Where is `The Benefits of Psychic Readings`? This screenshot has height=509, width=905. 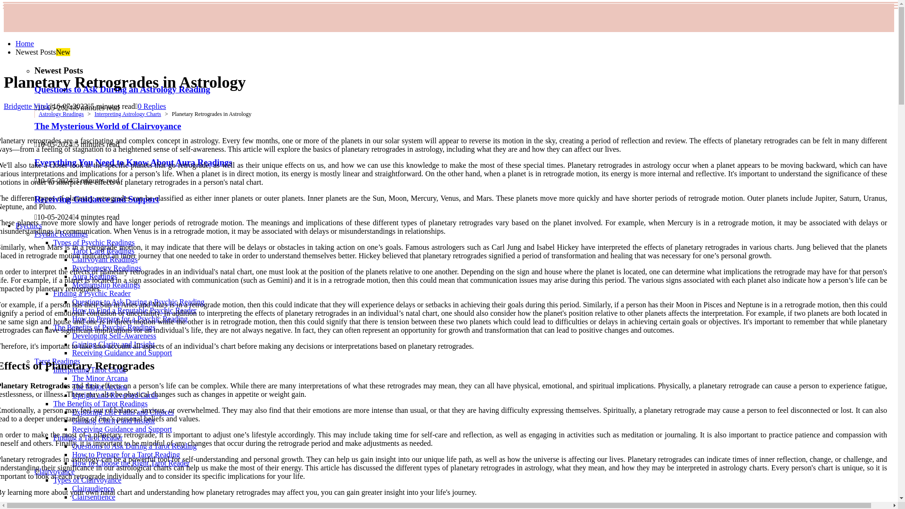 The Benefits of Psychic Readings is located at coordinates (105, 327).